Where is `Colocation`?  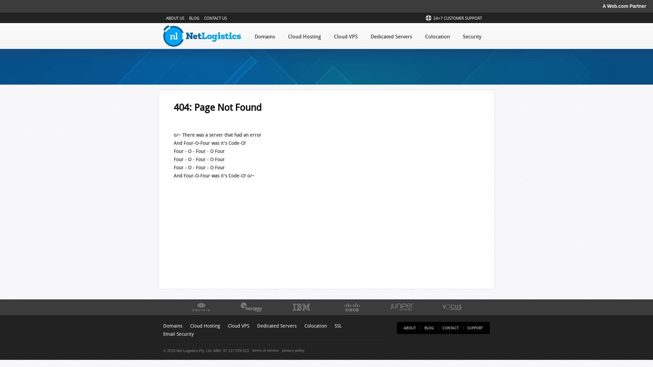 Colocation is located at coordinates (437, 35).